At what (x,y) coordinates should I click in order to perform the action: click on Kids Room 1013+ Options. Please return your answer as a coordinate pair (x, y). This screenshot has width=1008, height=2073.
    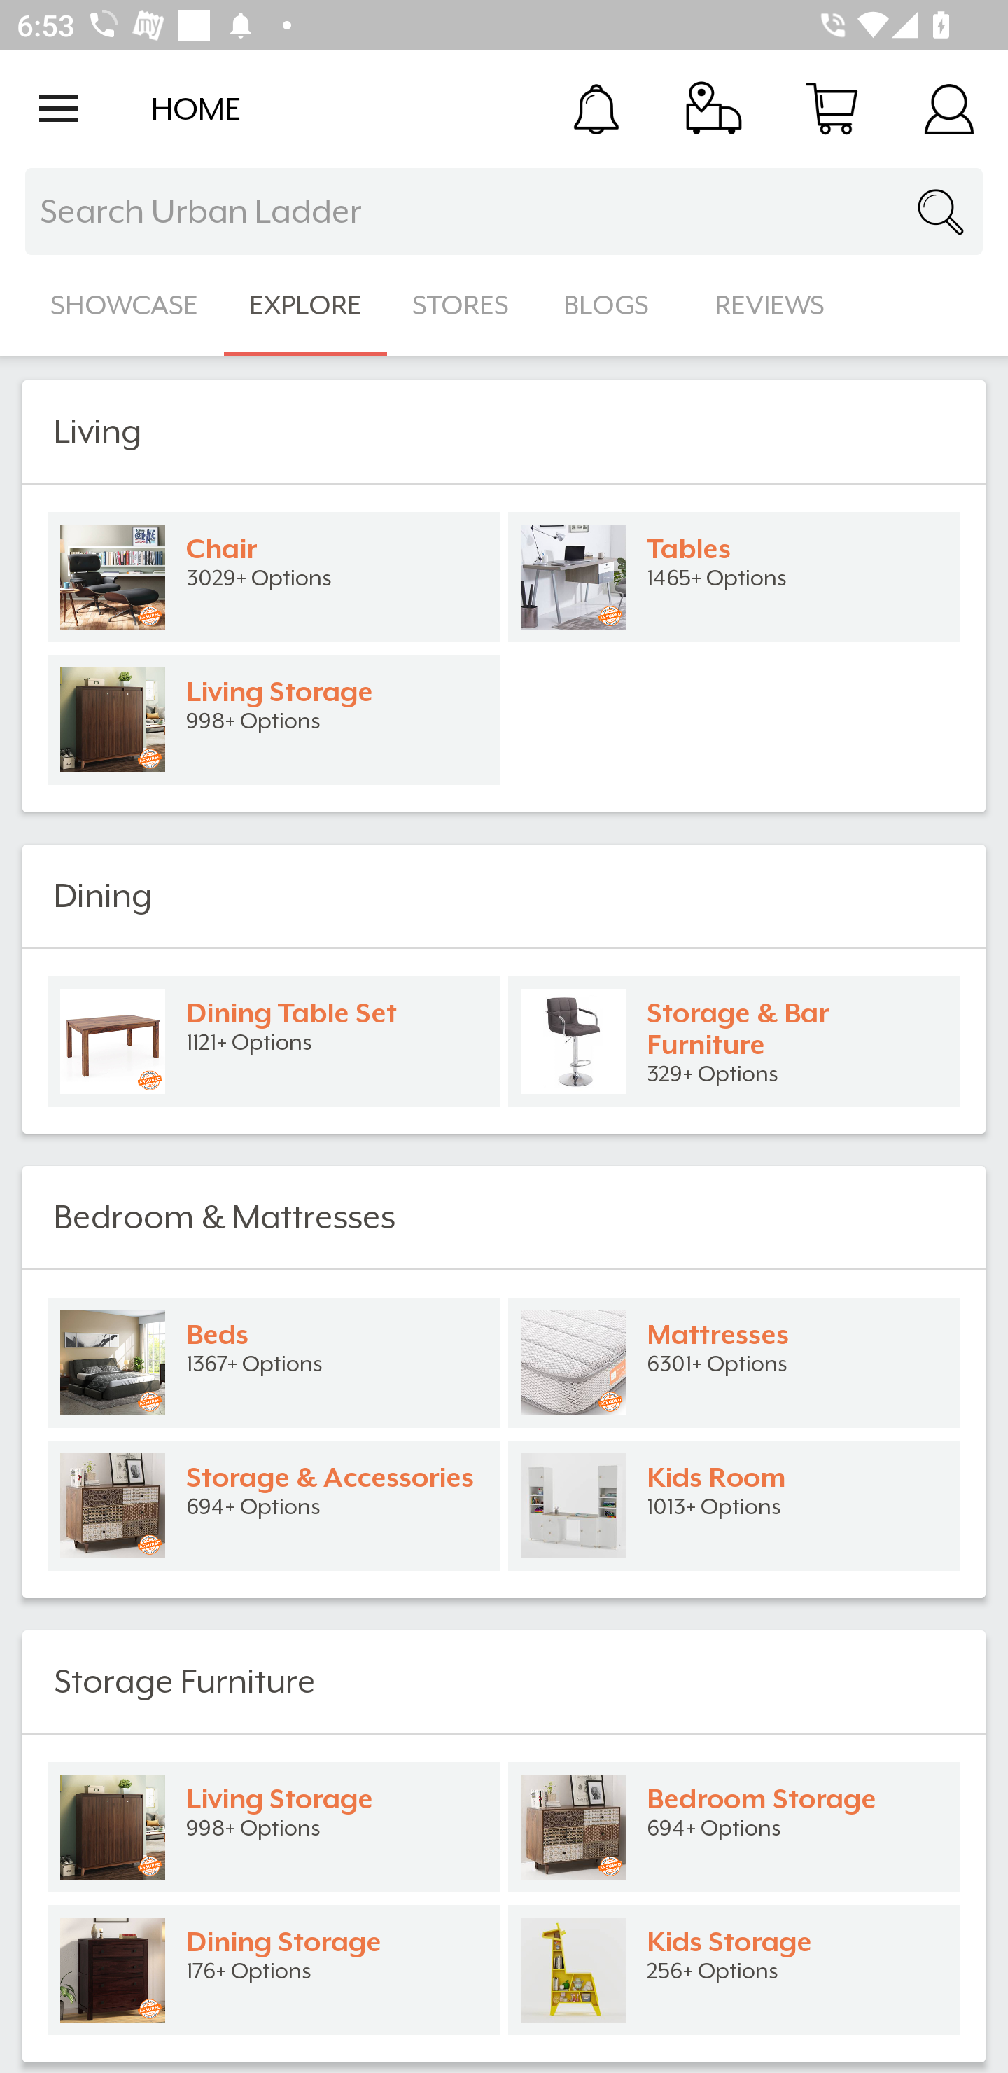
    Looking at the image, I should click on (734, 1506).